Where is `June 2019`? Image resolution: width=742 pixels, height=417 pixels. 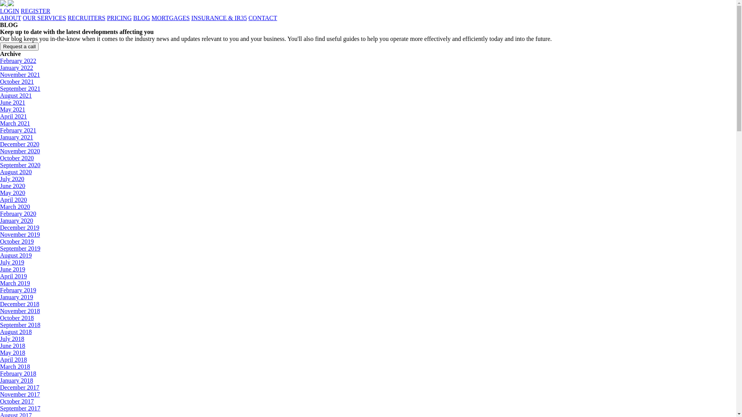
June 2019 is located at coordinates (12, 270).